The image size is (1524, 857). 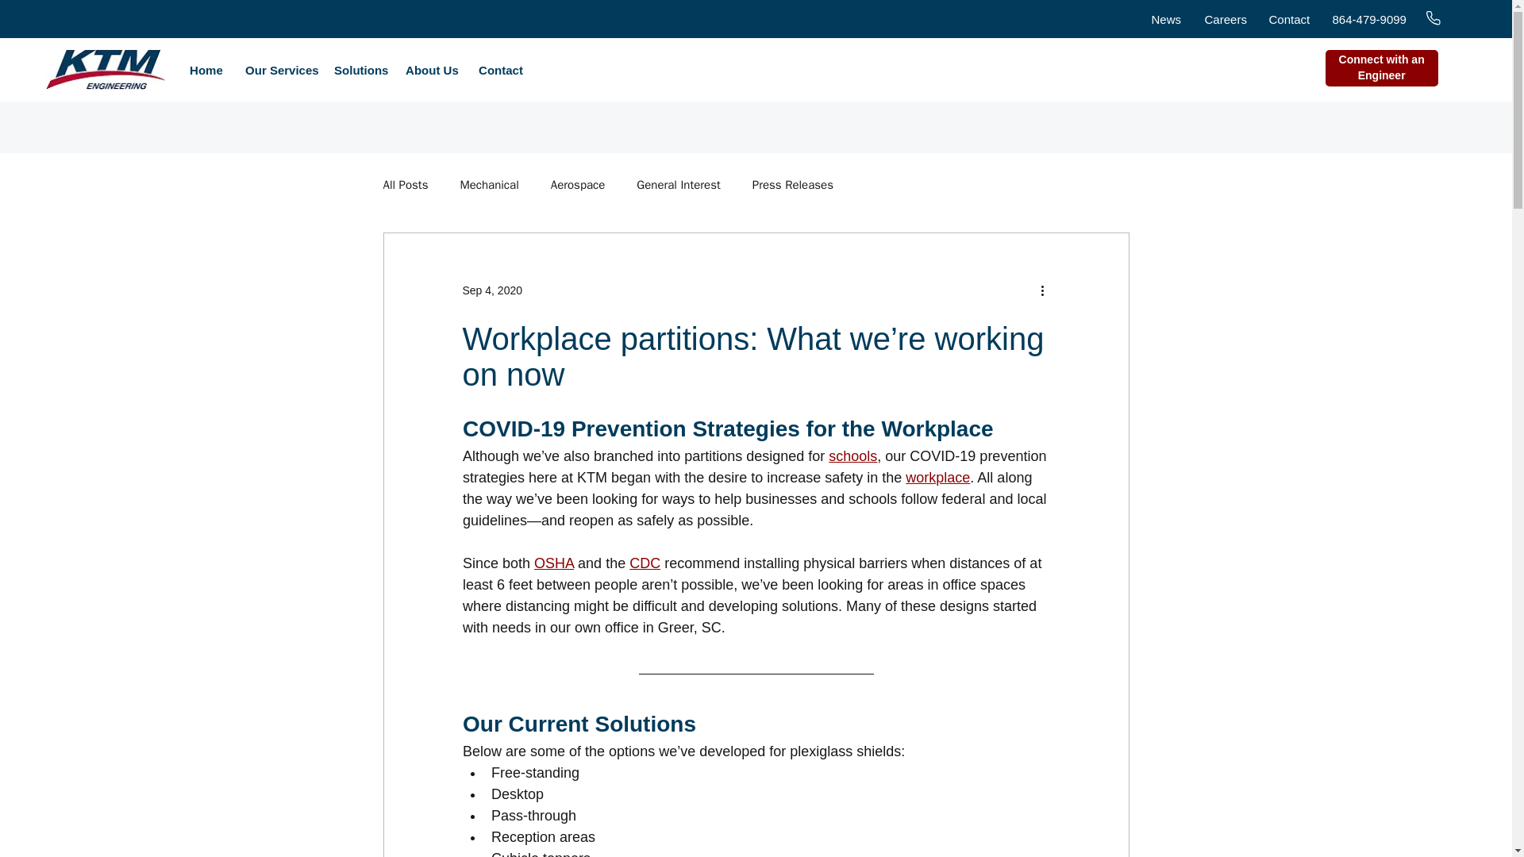 I want to click on workplace, so click(x=937, y=478).